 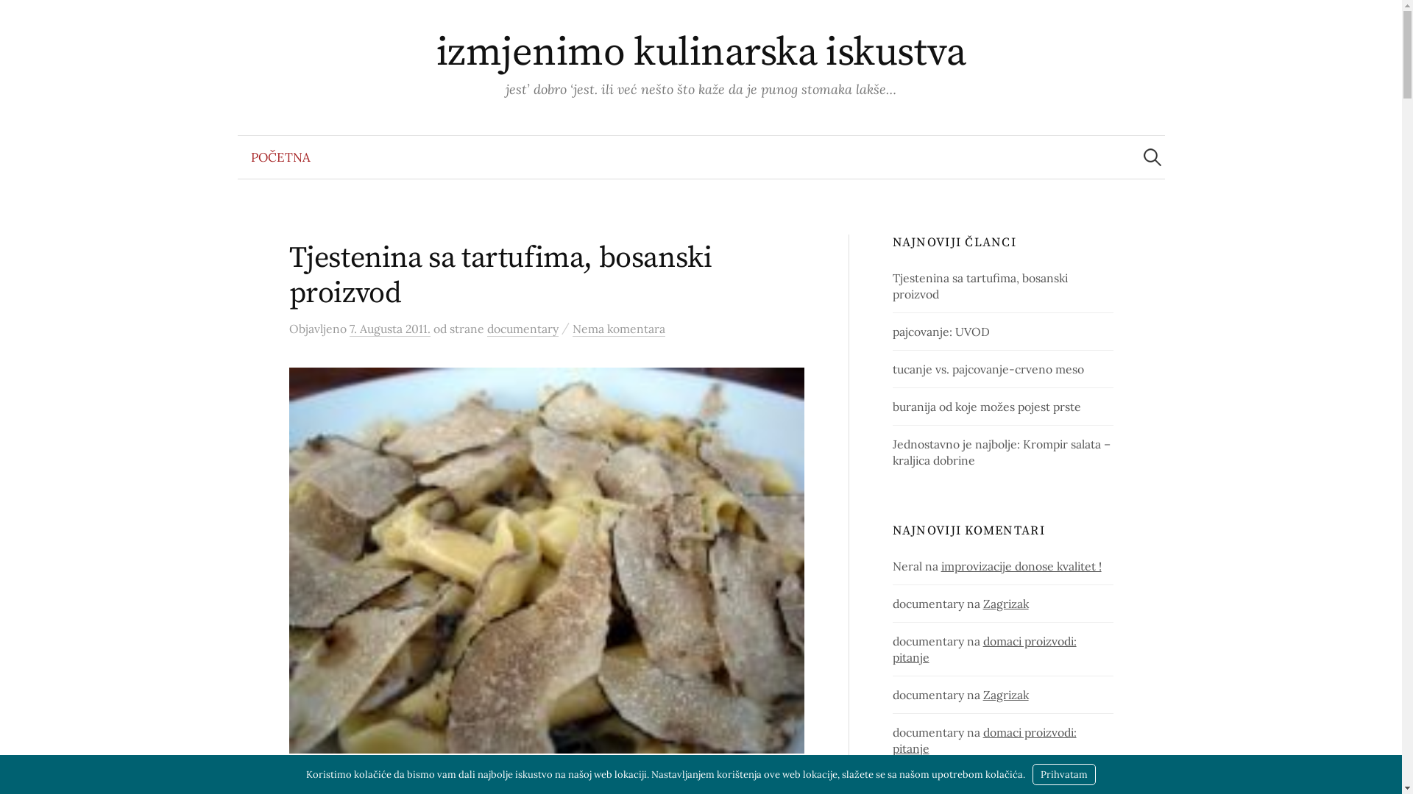 What do you see at coordinates (1006, 604) in the screenshot?
I see `Zagrizak` at bounding box center [1006, 604].